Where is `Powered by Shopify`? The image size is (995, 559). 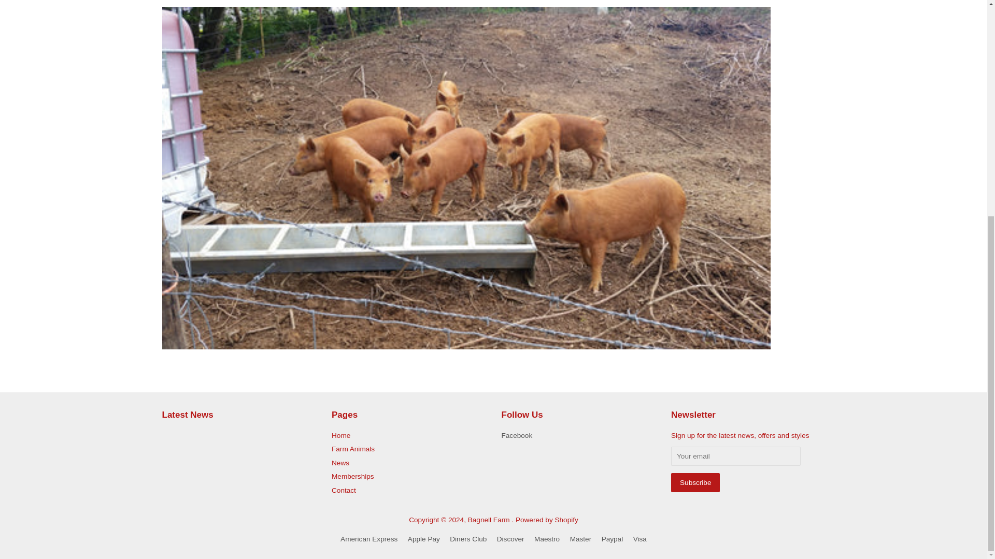 Powered by Shopify is located at coordinates (546, 520).